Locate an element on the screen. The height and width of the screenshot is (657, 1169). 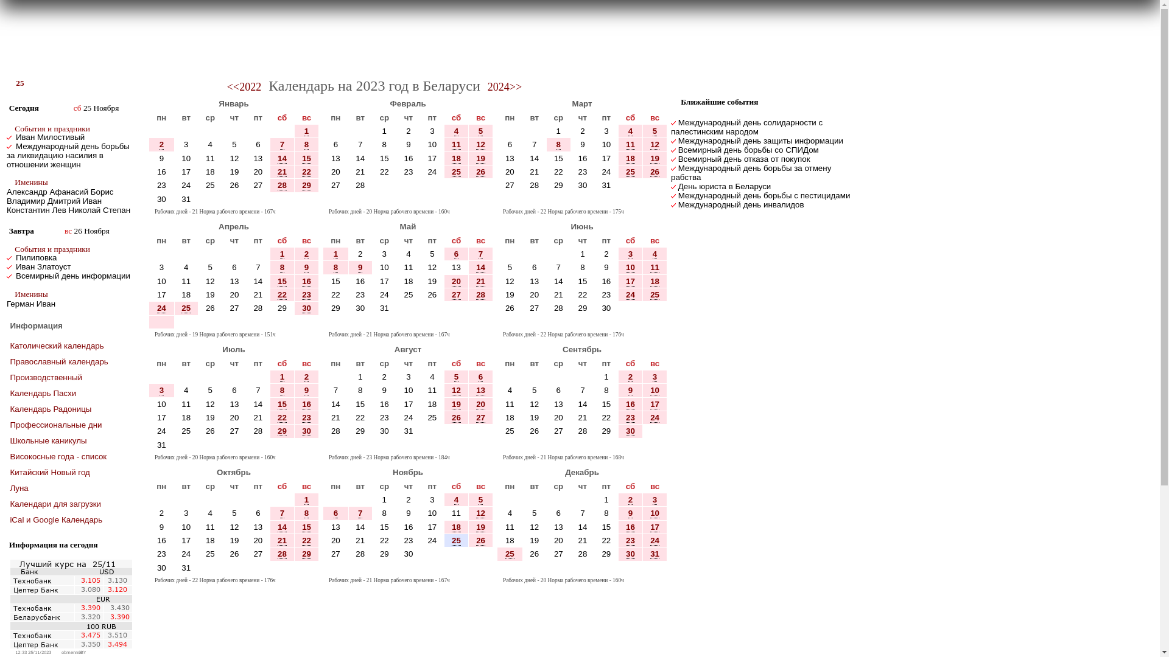
30 is located at coordinates (360, 308).